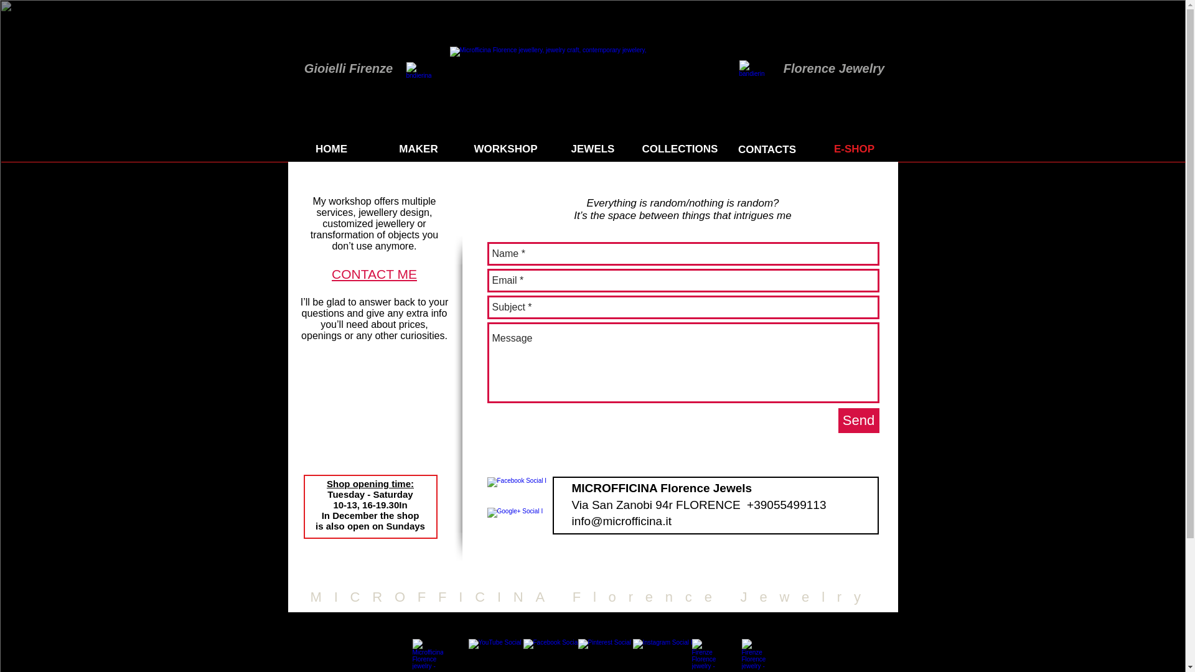 The image size is (1195, 672). Describe the element at coordinates (592, 149) in the screenshot. I see `JEWELS` at that location.